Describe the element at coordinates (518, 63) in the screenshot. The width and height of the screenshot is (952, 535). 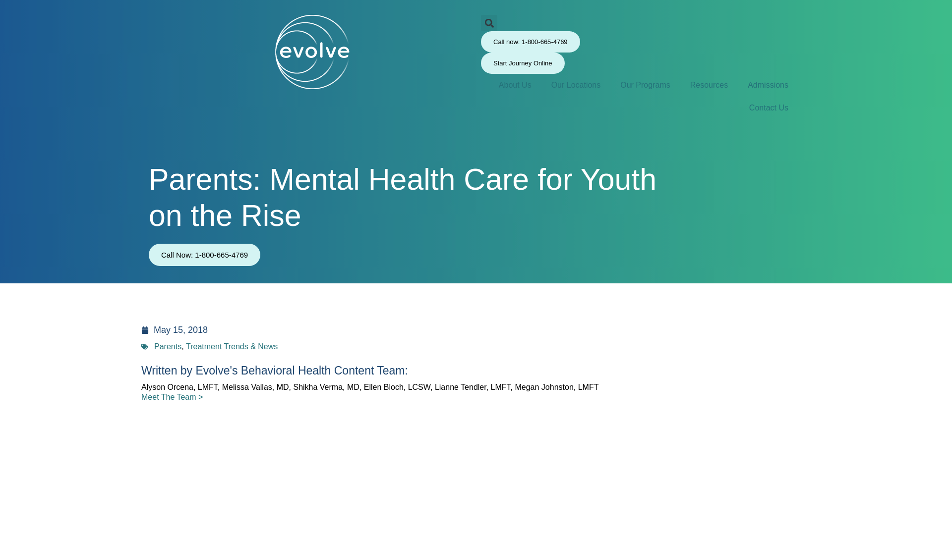
I see `Start Journey Online` at that location.